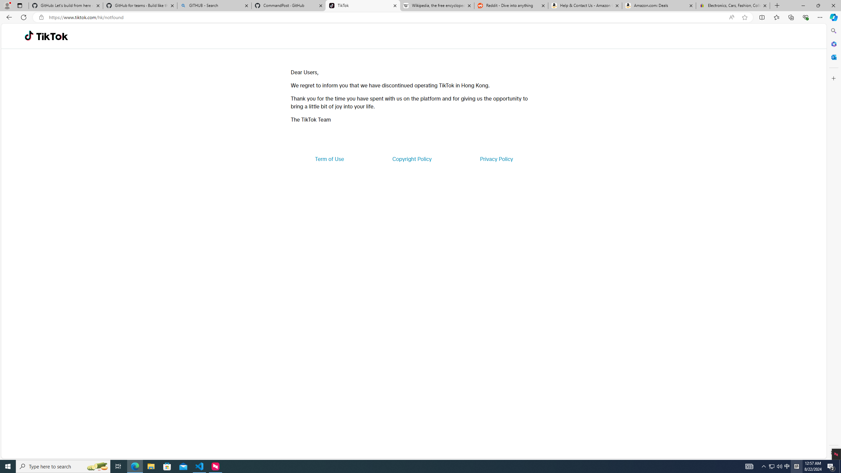 The width and height of the screenshot is (841, 473). I want to click on Wikipedia, the free encyclopedia, so click(437, 6).